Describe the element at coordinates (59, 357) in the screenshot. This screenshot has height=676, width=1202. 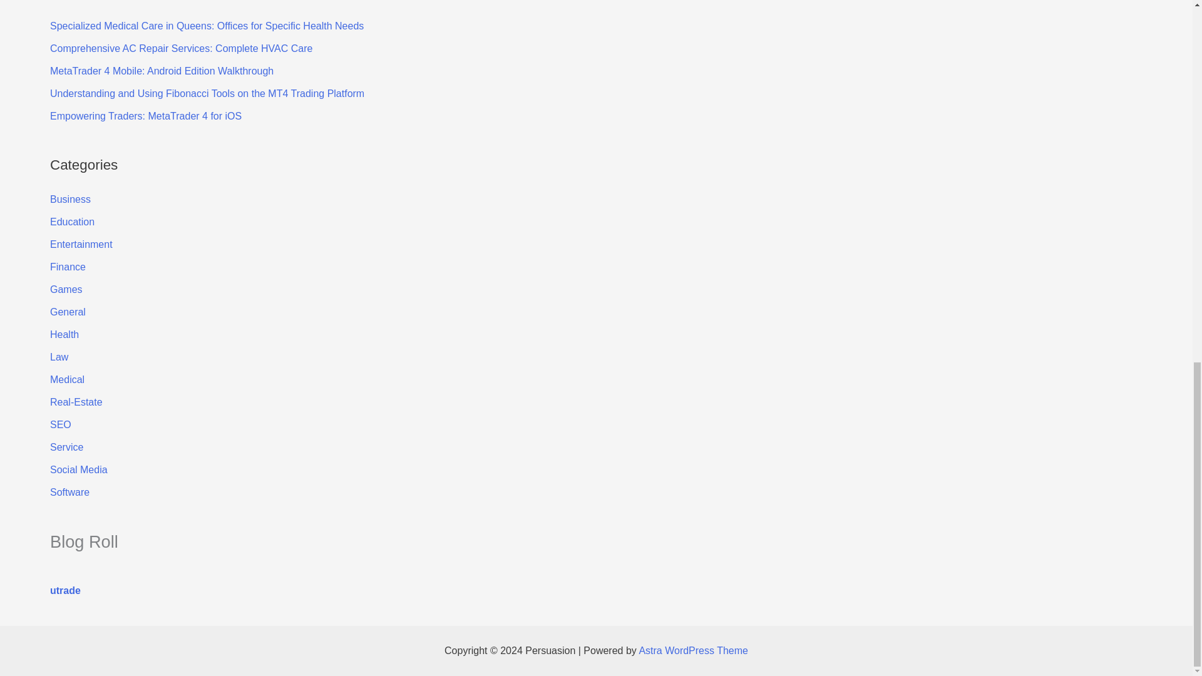
I see `Law` at that location.